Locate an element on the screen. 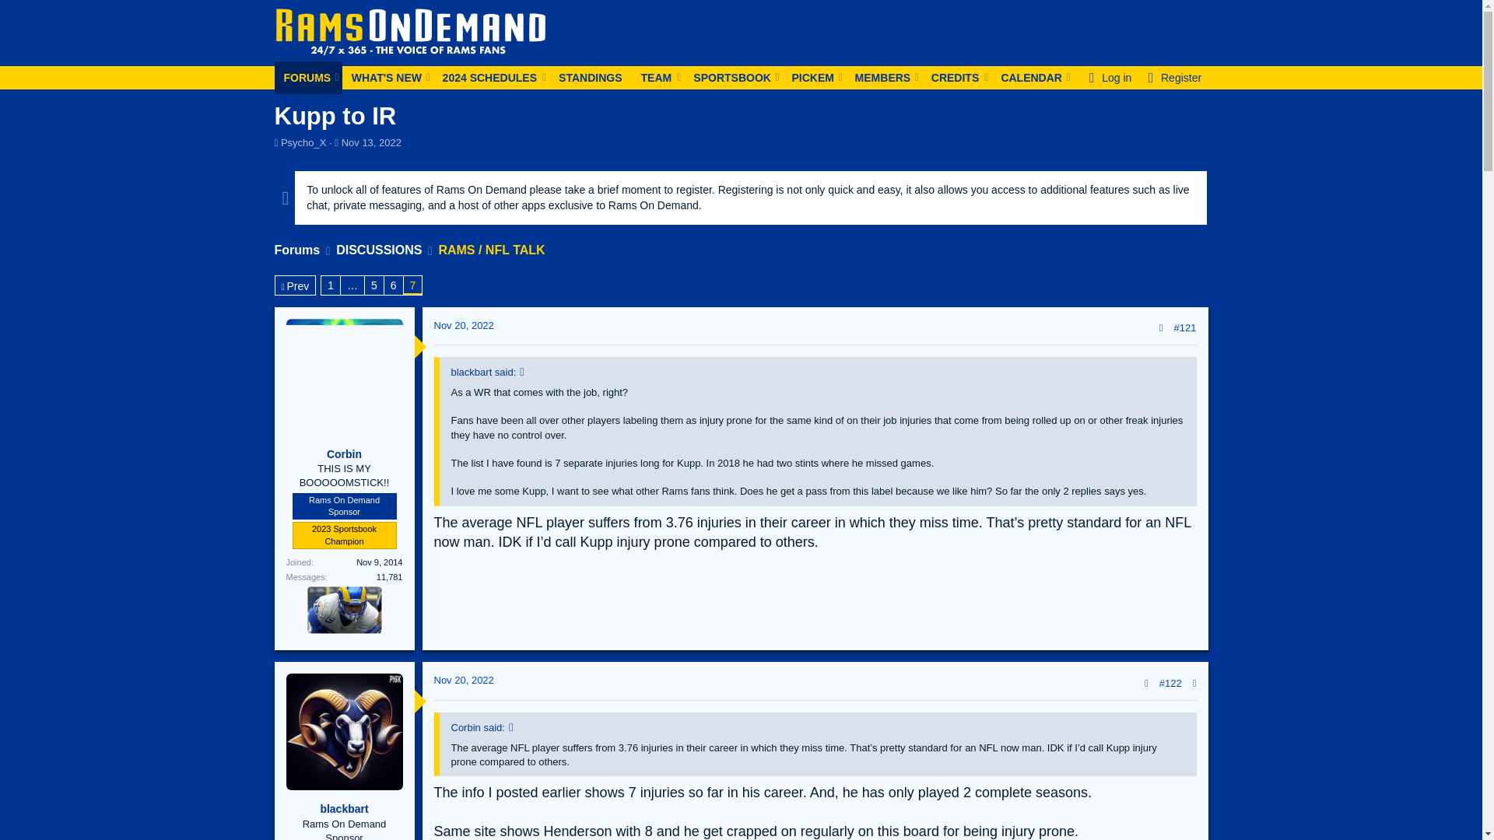 This screenshot has width=1494, height=840. PICKEM is located at coordinates (809, 77).